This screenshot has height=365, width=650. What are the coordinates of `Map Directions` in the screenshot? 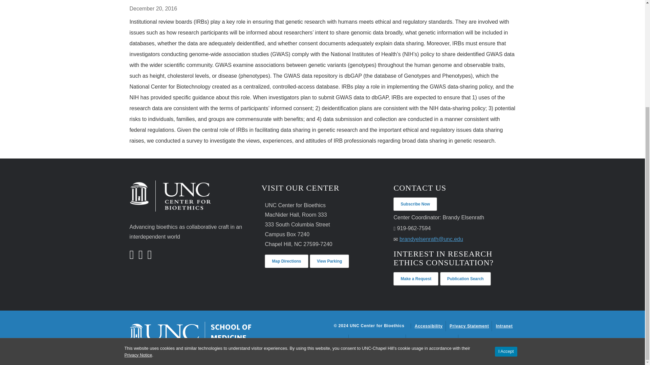 It's located at (286, 261).